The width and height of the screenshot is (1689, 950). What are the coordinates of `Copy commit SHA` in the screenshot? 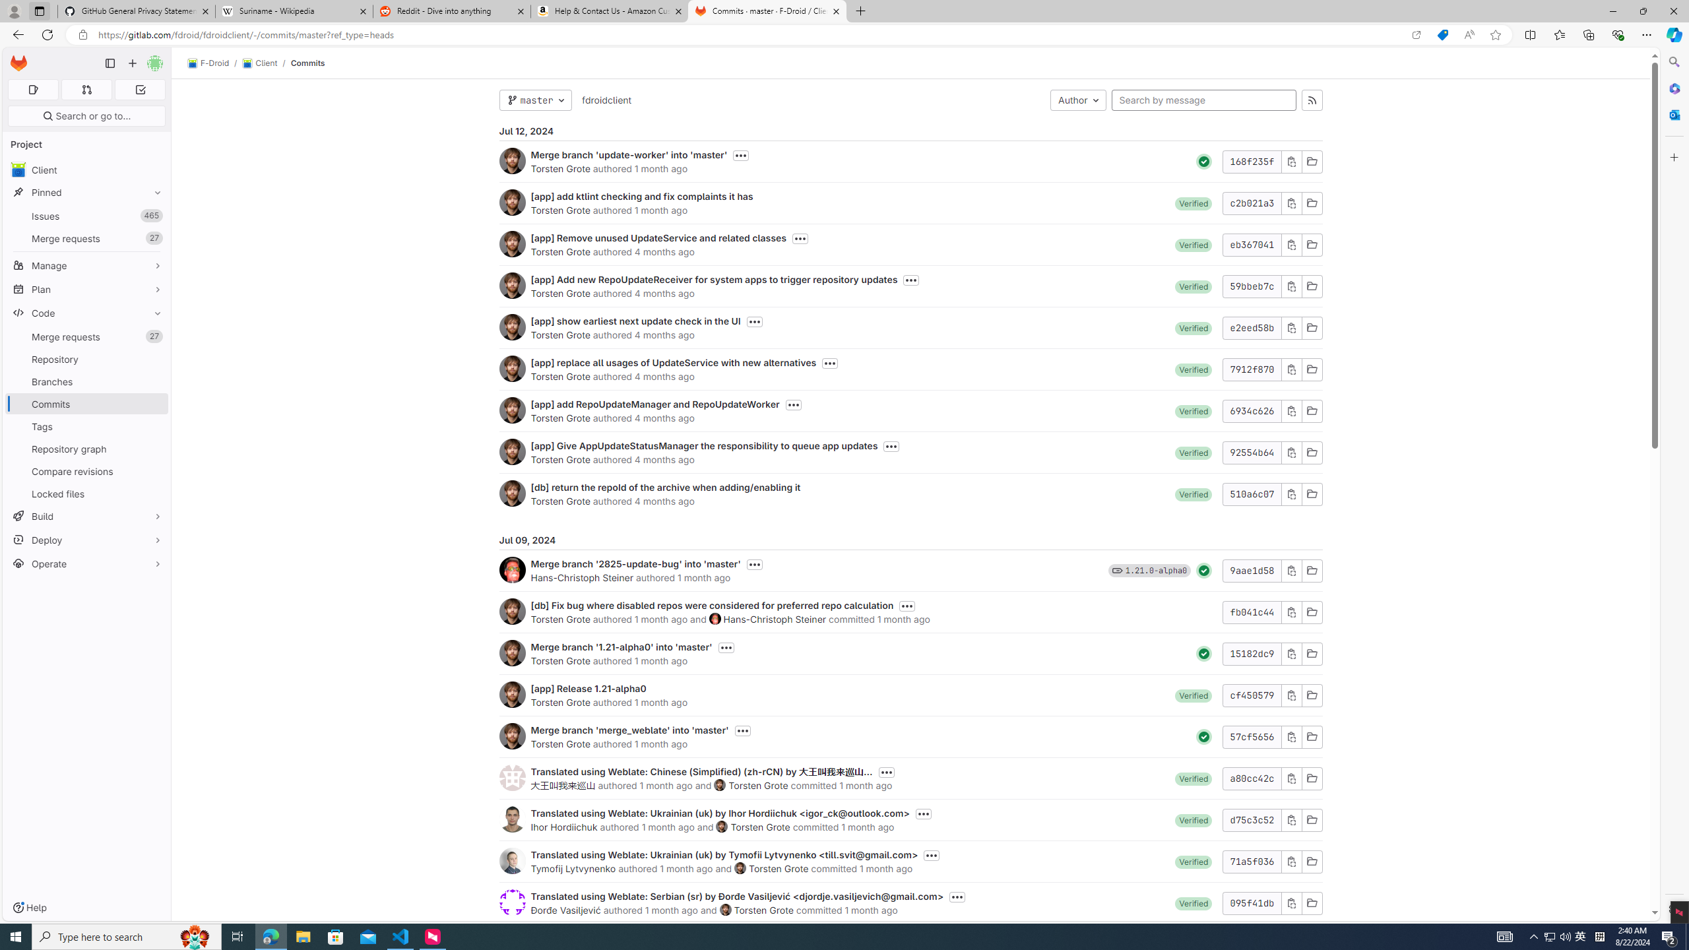 It's located at (1291, 902).